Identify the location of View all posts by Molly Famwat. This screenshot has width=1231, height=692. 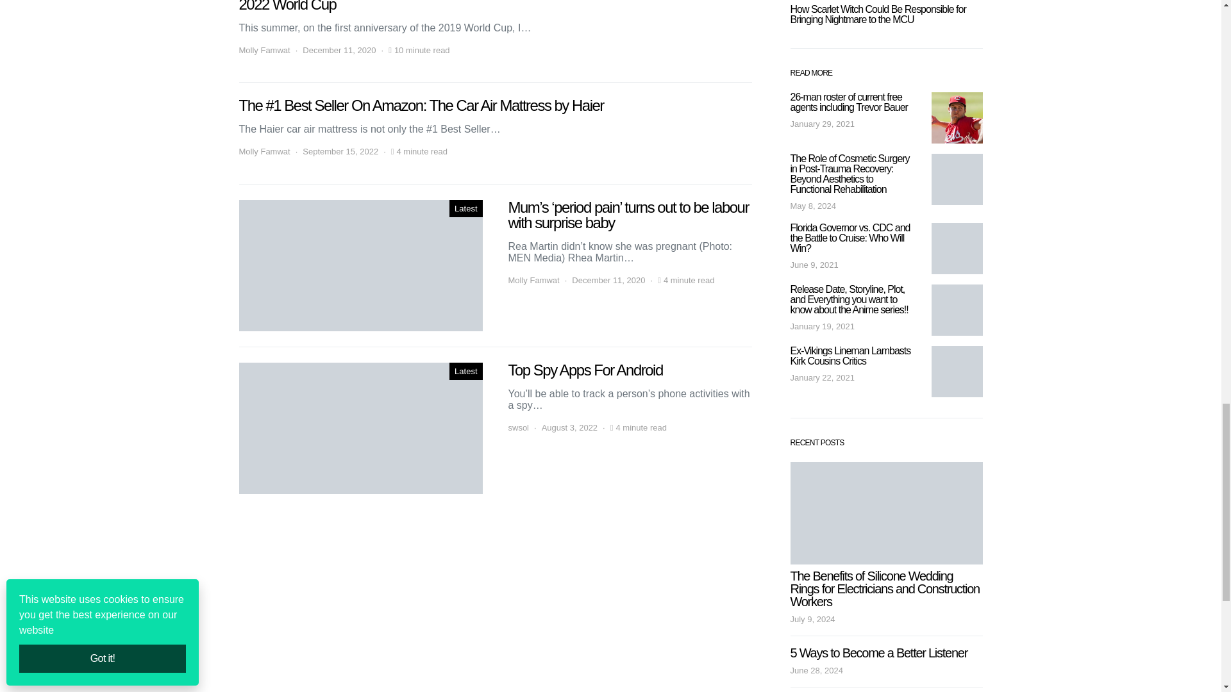
(264, 151).